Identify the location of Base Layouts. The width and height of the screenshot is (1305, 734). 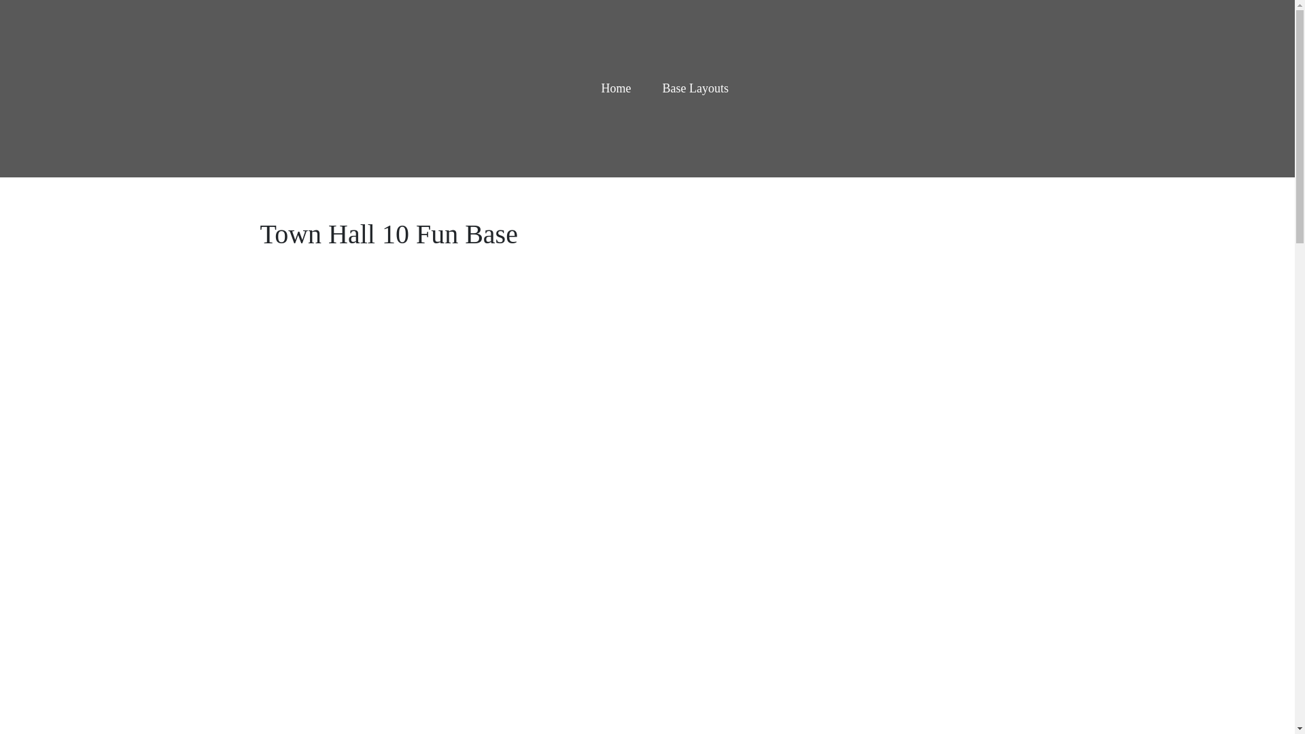
(695, 88).